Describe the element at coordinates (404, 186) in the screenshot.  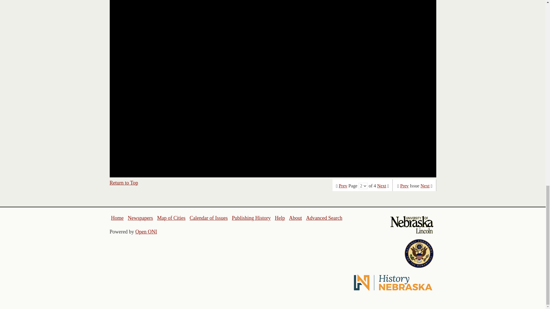
I see `Prev` at that location.